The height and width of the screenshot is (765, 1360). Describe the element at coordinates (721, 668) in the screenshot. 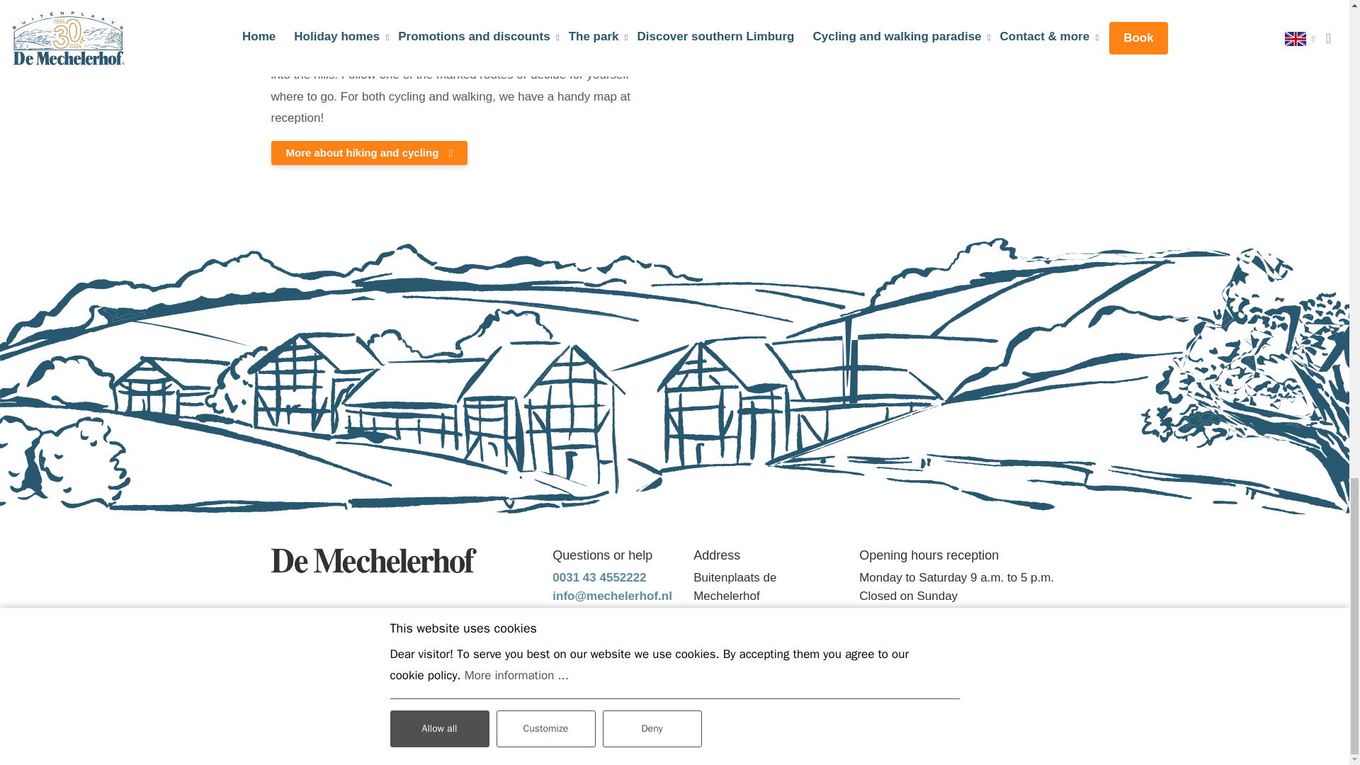

I see `Route` at that location.